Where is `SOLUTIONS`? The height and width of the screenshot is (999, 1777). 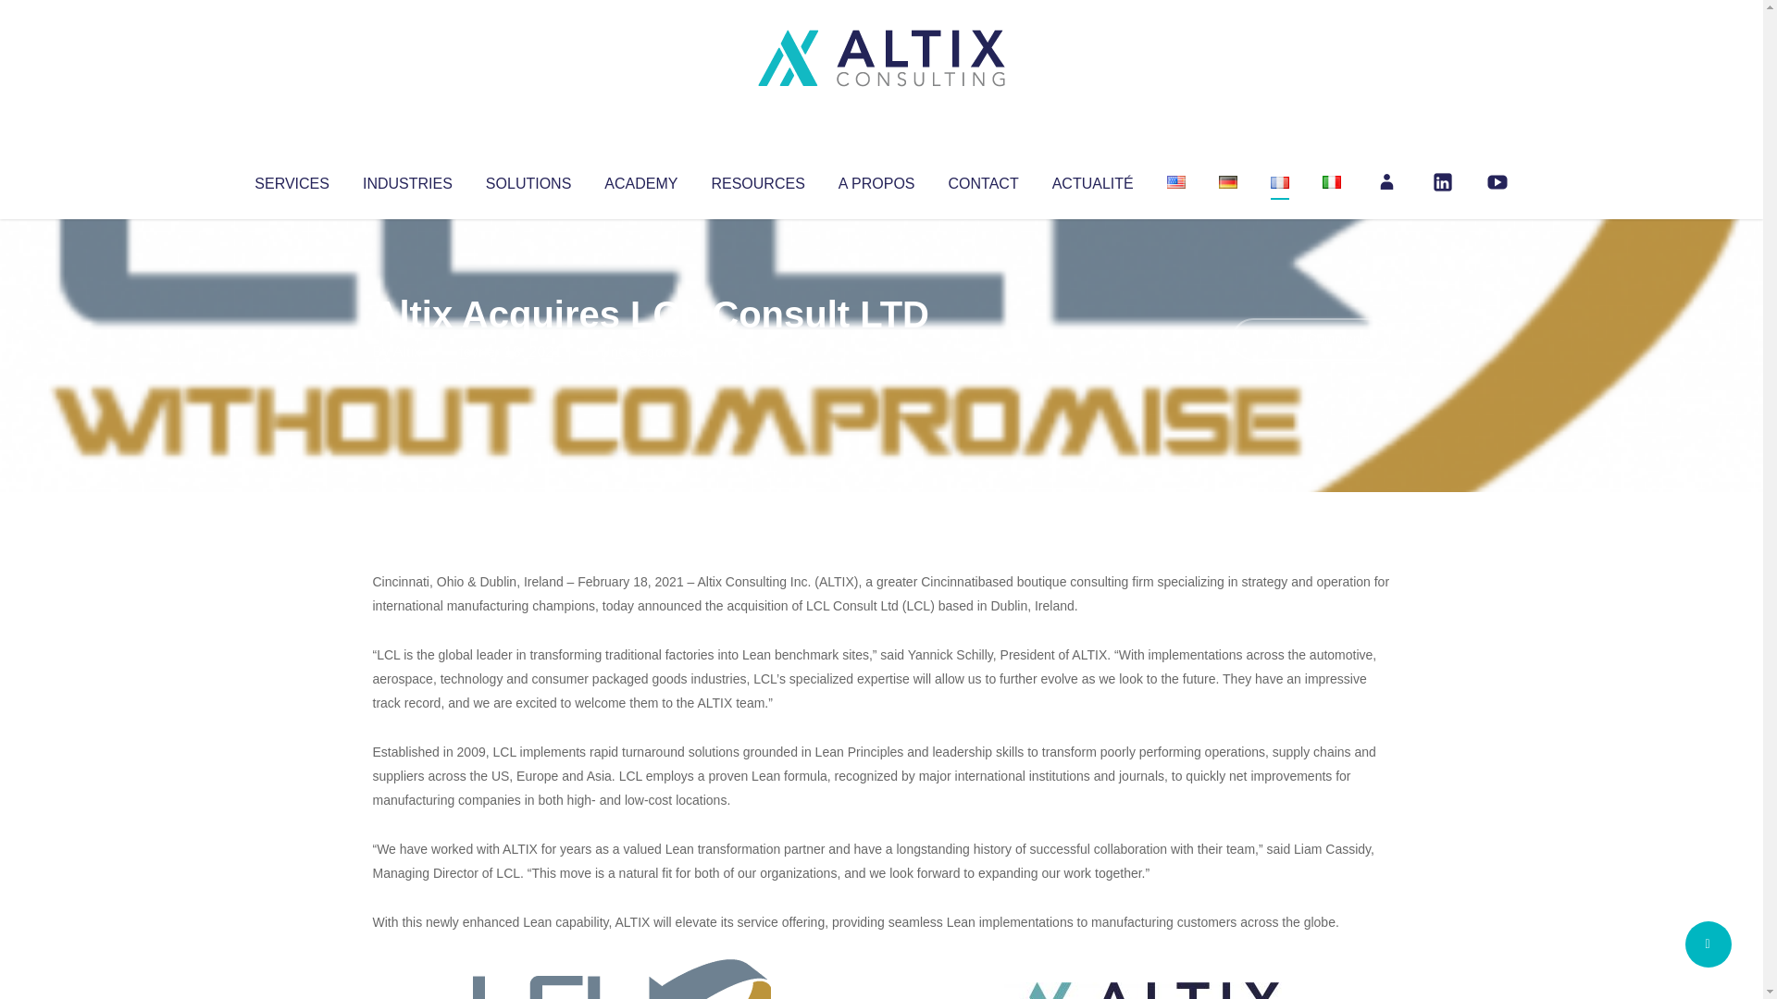 SOLUTIONS is located at coordinates (528, 179).